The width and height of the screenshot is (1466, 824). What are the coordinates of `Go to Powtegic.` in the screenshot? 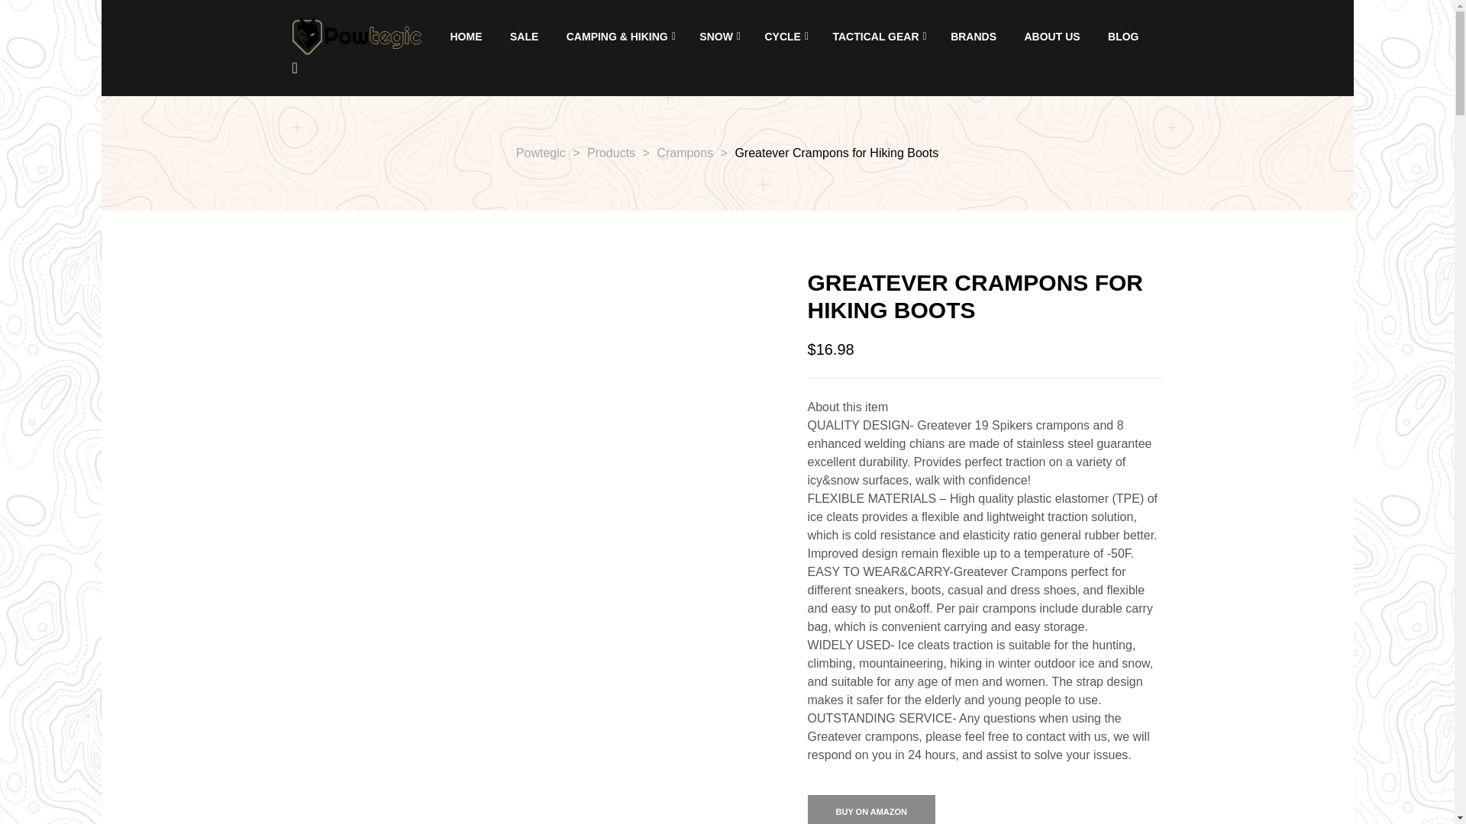 It's located at (541, 153).